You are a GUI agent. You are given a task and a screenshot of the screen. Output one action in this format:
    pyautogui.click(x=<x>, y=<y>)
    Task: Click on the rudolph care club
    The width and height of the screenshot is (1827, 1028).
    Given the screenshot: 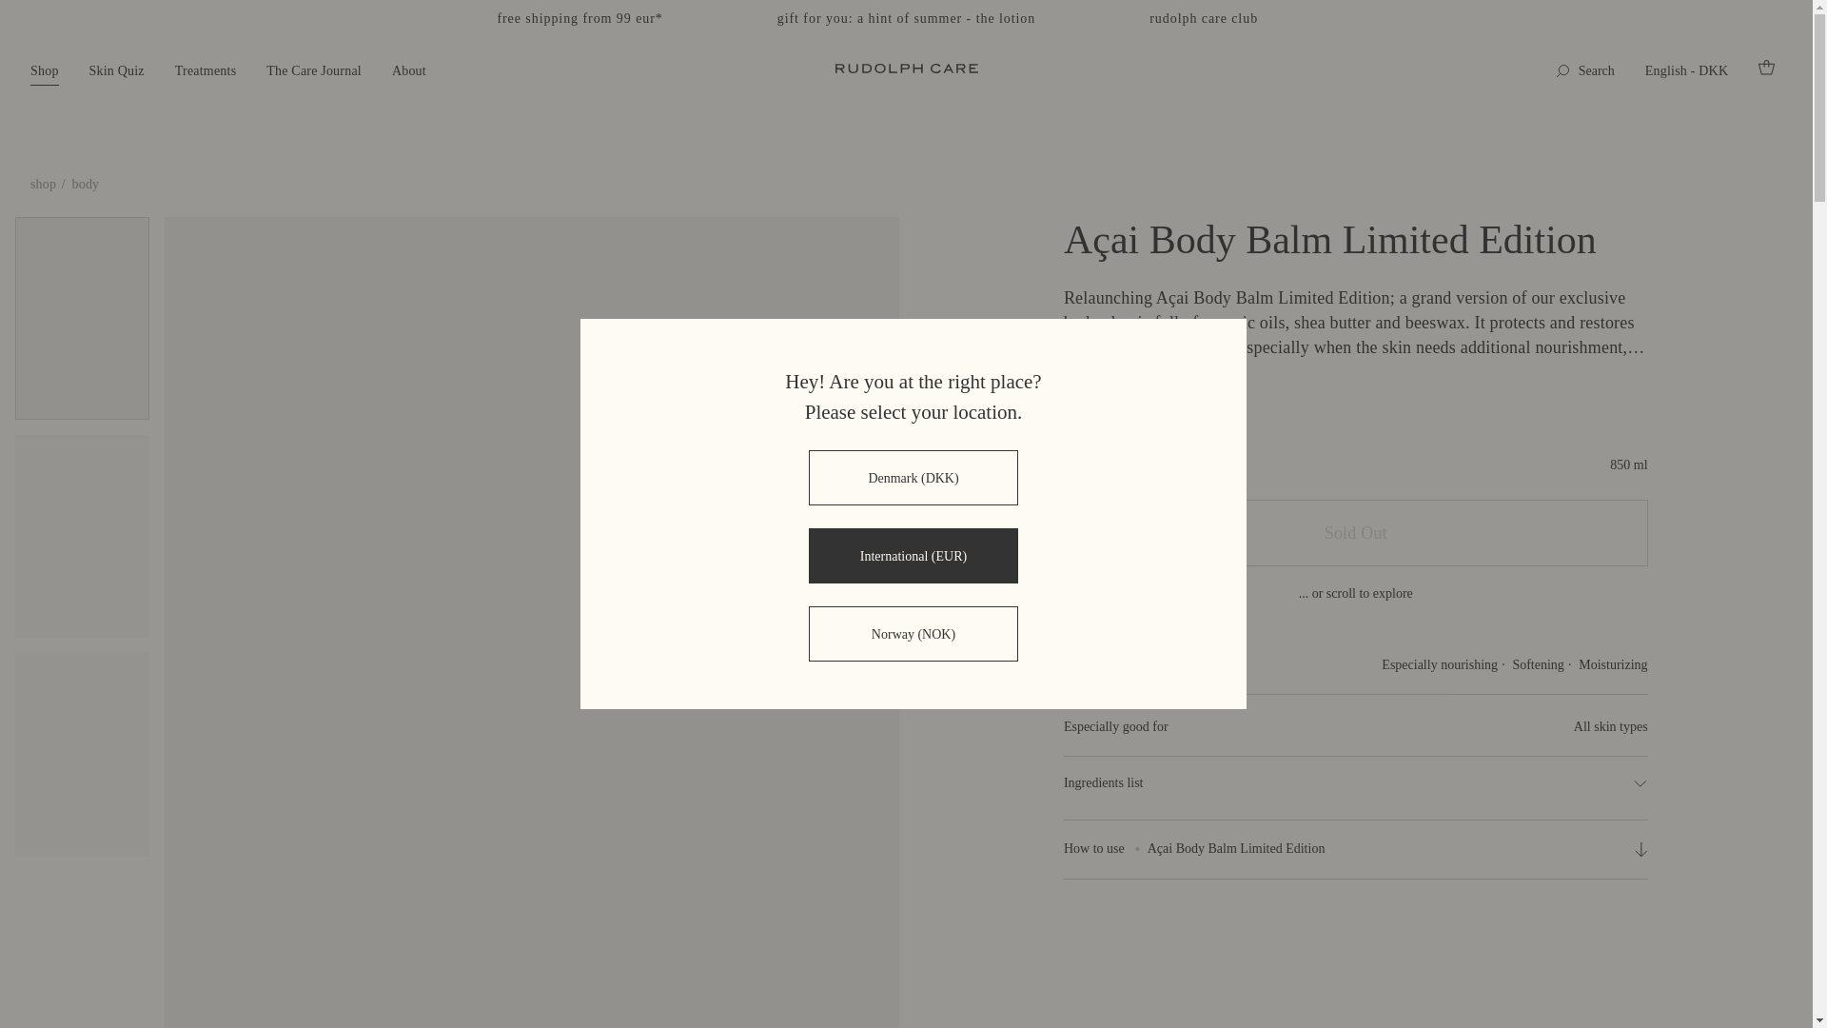 What is the action you would take?
    pyautogui.click(x=1203, y=18)
    